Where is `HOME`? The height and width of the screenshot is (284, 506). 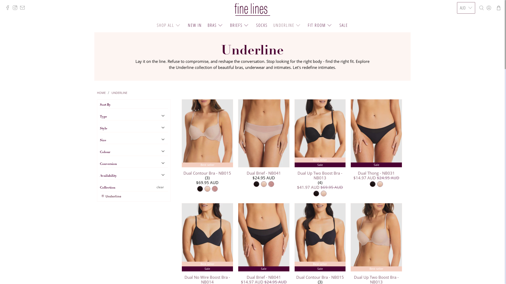
HOME is located at coordinates (101, 93).